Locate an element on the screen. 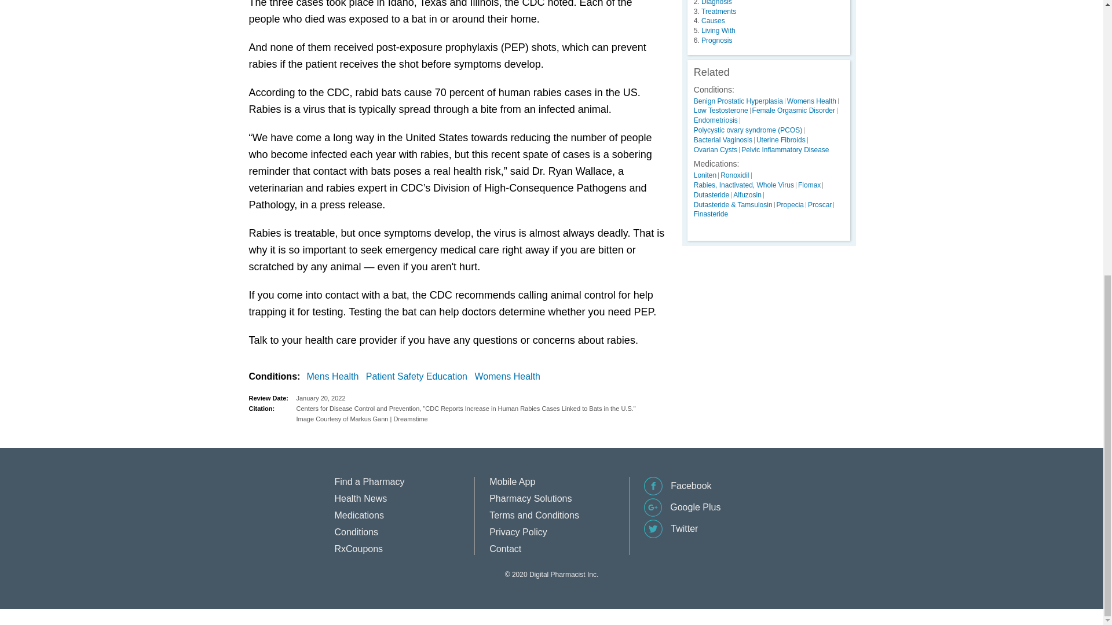  Patient Safety Education is located at coordinates (418, 377).